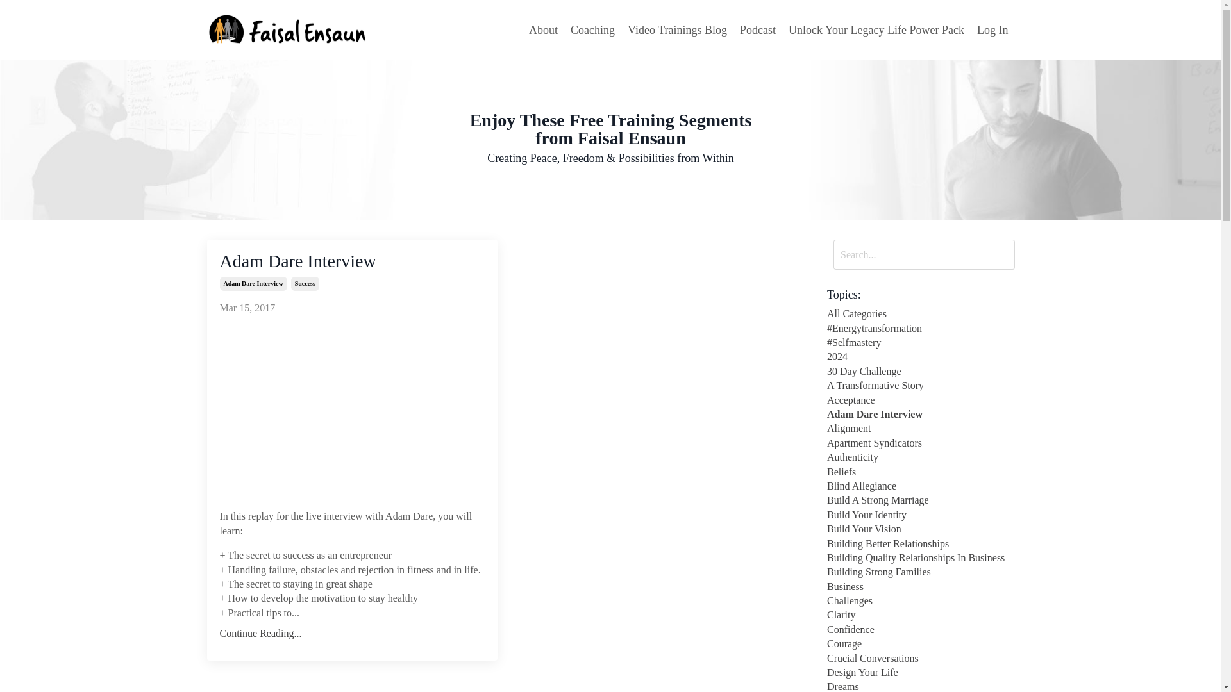 This screenshot has width=1231, height=692. Describe the element at coordinates (592, 30) in the screenshot. I see `Coaching` at that location.